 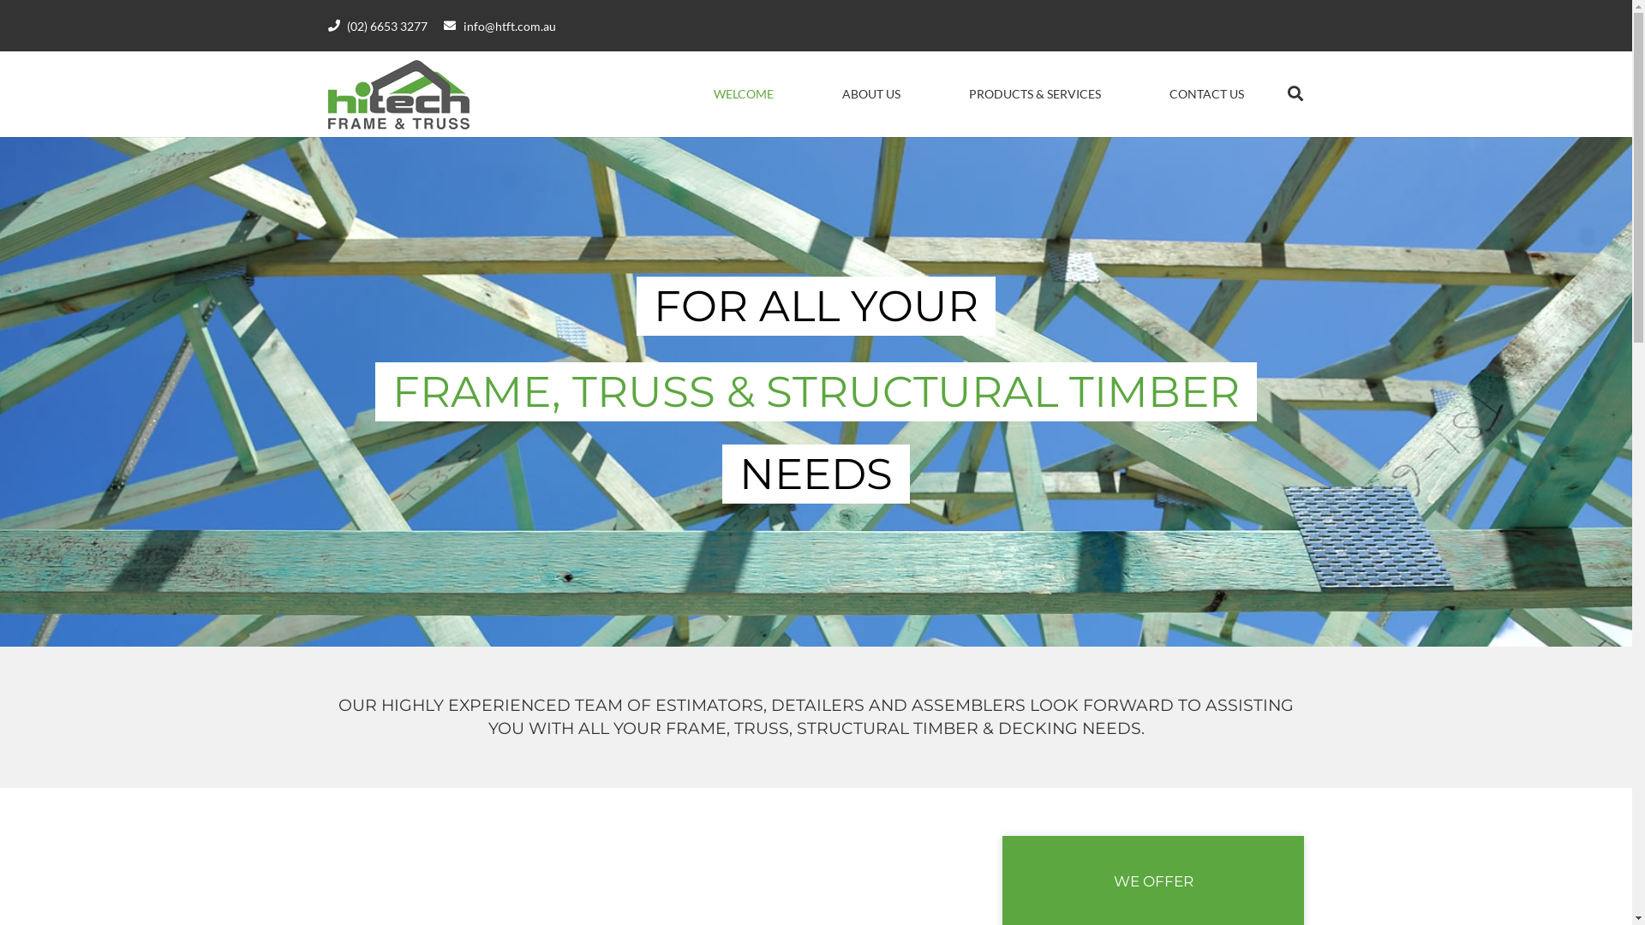 I want to click on CONTACT US, so click(x=1206, y=94).